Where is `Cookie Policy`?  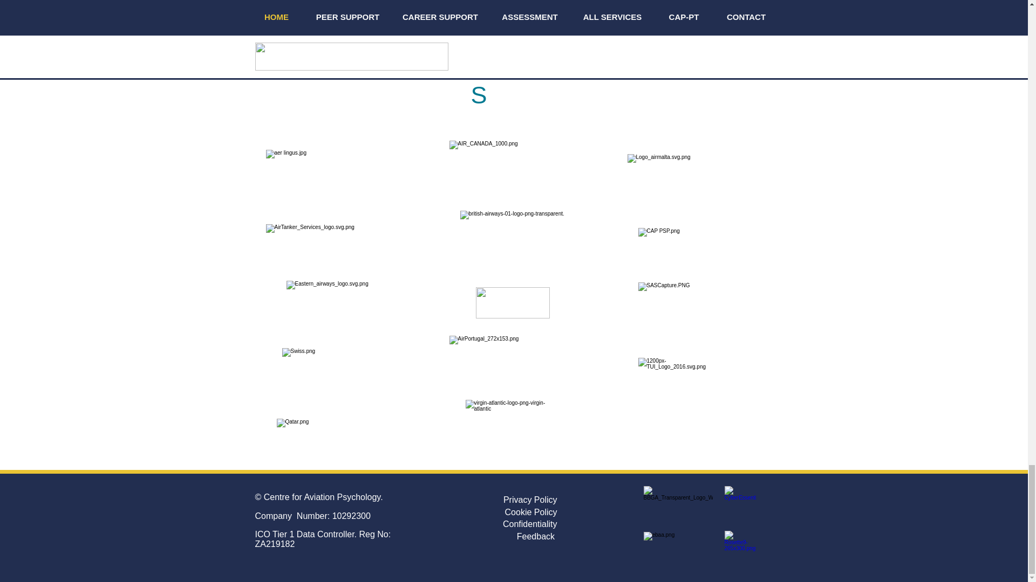 Cookie Policy is located at coordinates (531, 512).